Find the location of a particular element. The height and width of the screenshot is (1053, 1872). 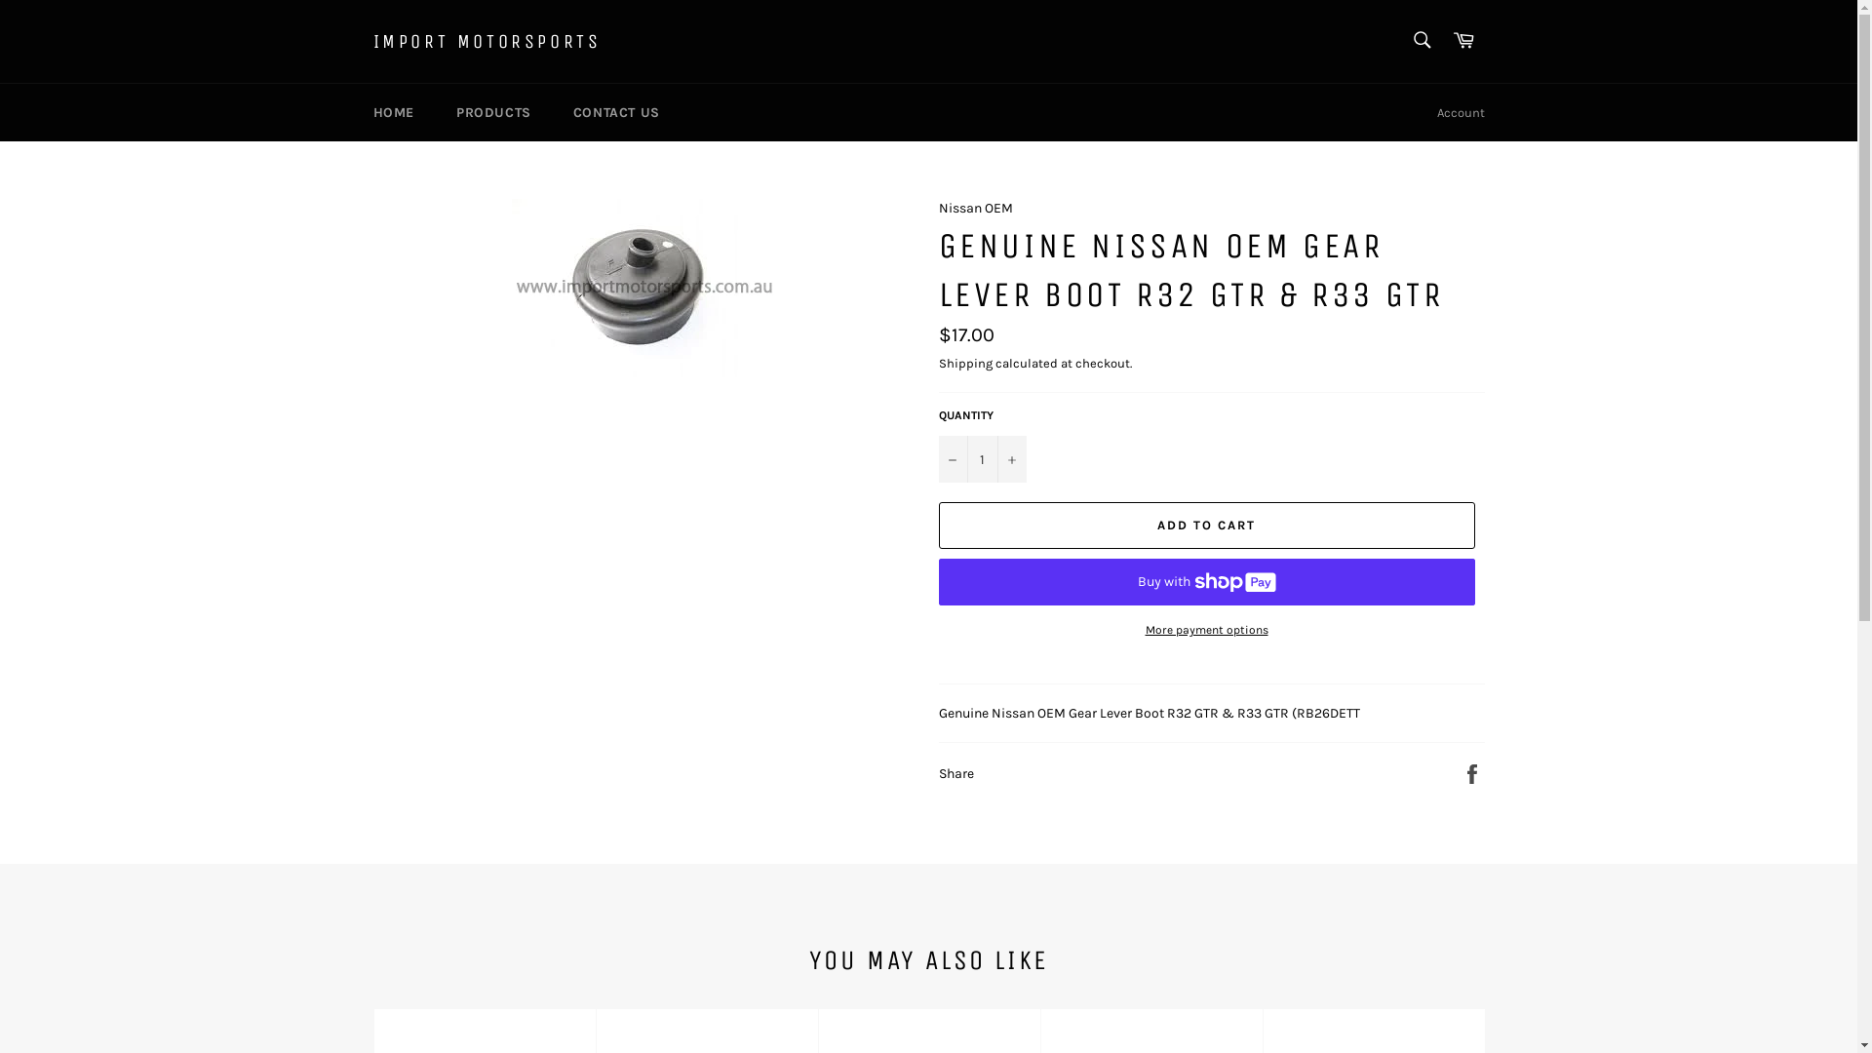

ADD TO CART is located at coordinates (1206, 526).